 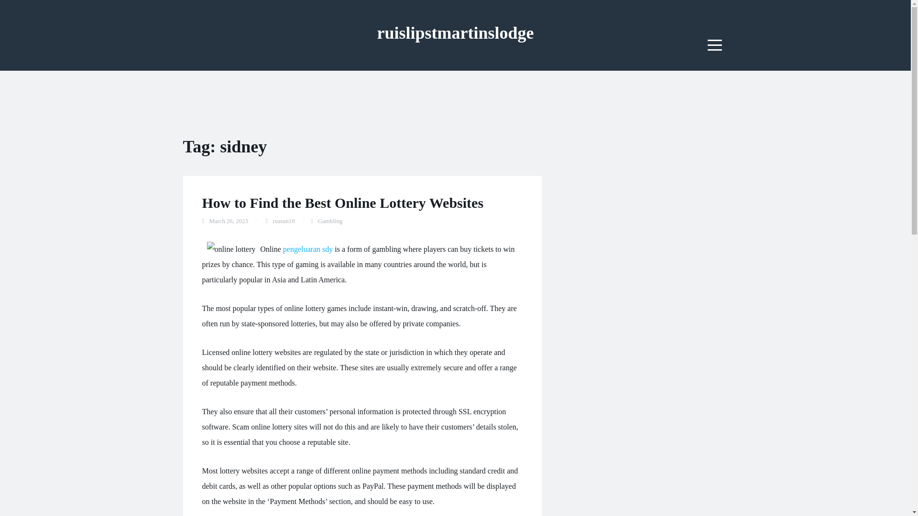 I want to click on How to Find the Best Online Lottery Websites, so click(x=342, y=203).